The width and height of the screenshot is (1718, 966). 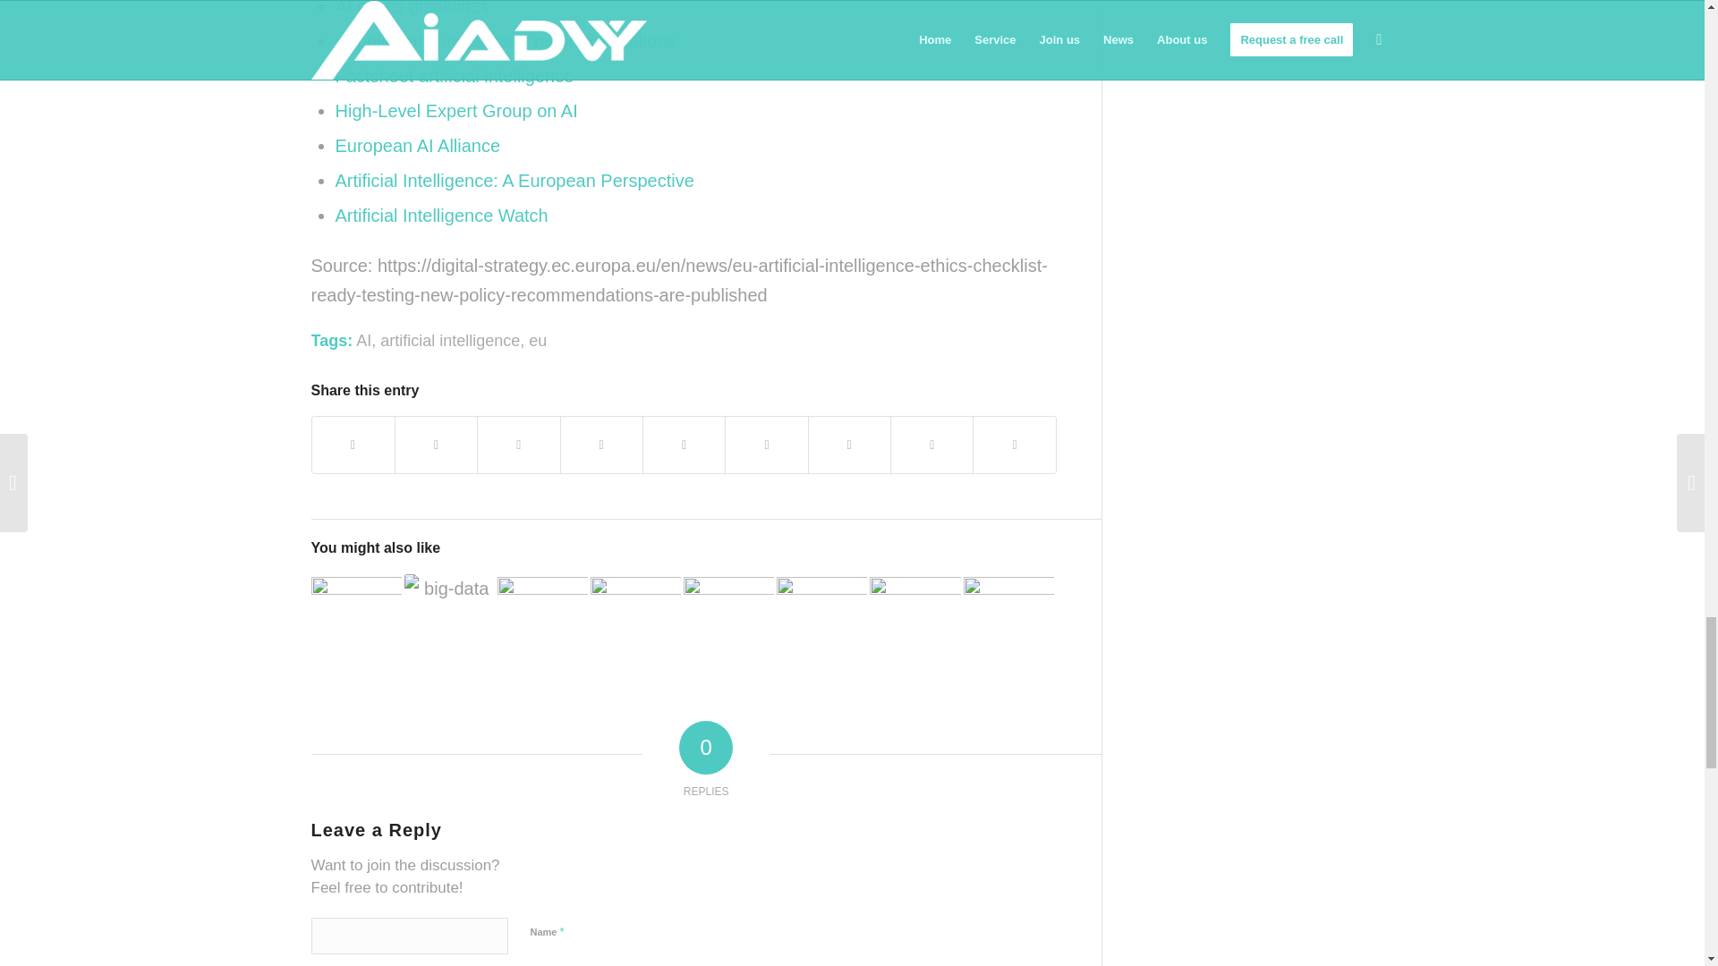 I want to click on AI ethics guidelines, so click(x=412, y=8).